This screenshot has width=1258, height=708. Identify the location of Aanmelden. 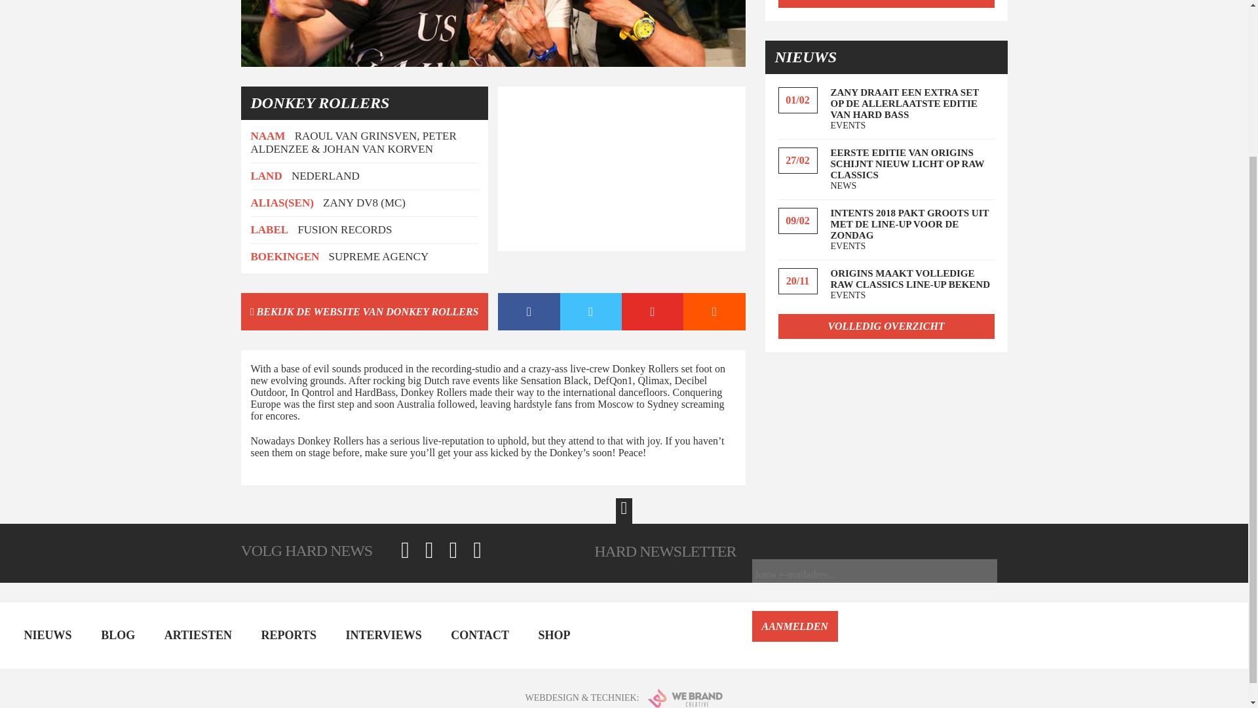
(795, 626).